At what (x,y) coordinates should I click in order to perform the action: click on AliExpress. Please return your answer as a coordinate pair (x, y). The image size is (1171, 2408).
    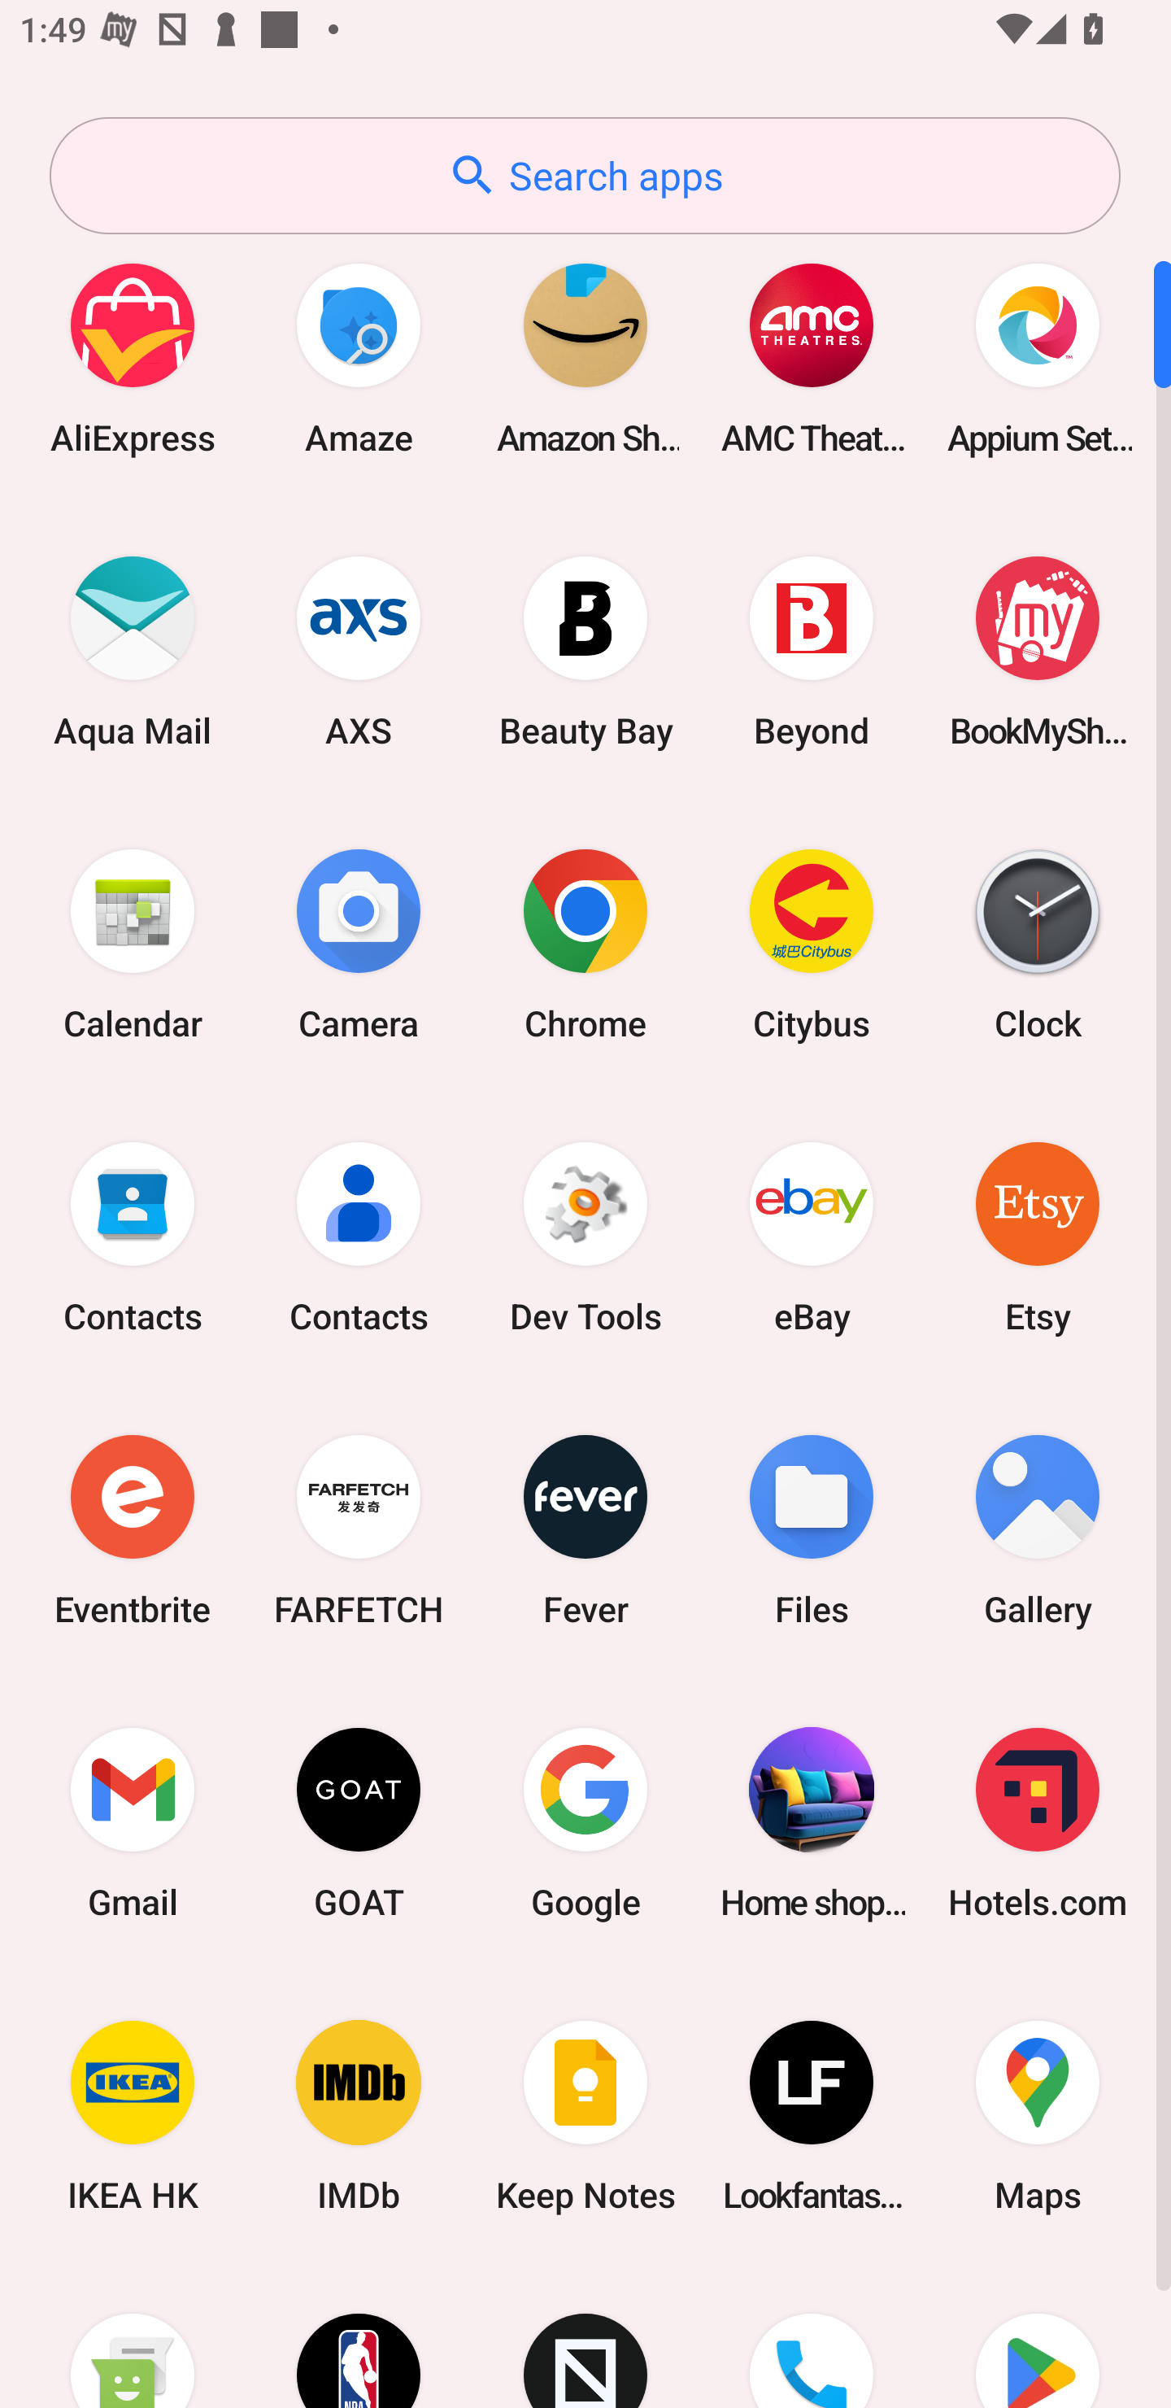
    Looking at the image, I should click on (133, 358).